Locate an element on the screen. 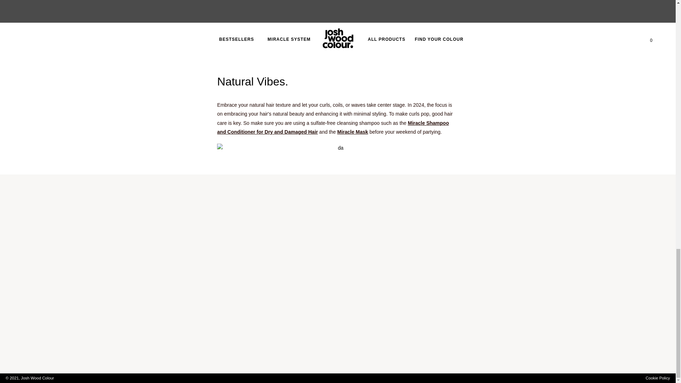  Miracle Mask is located at coordinates (353, 132).